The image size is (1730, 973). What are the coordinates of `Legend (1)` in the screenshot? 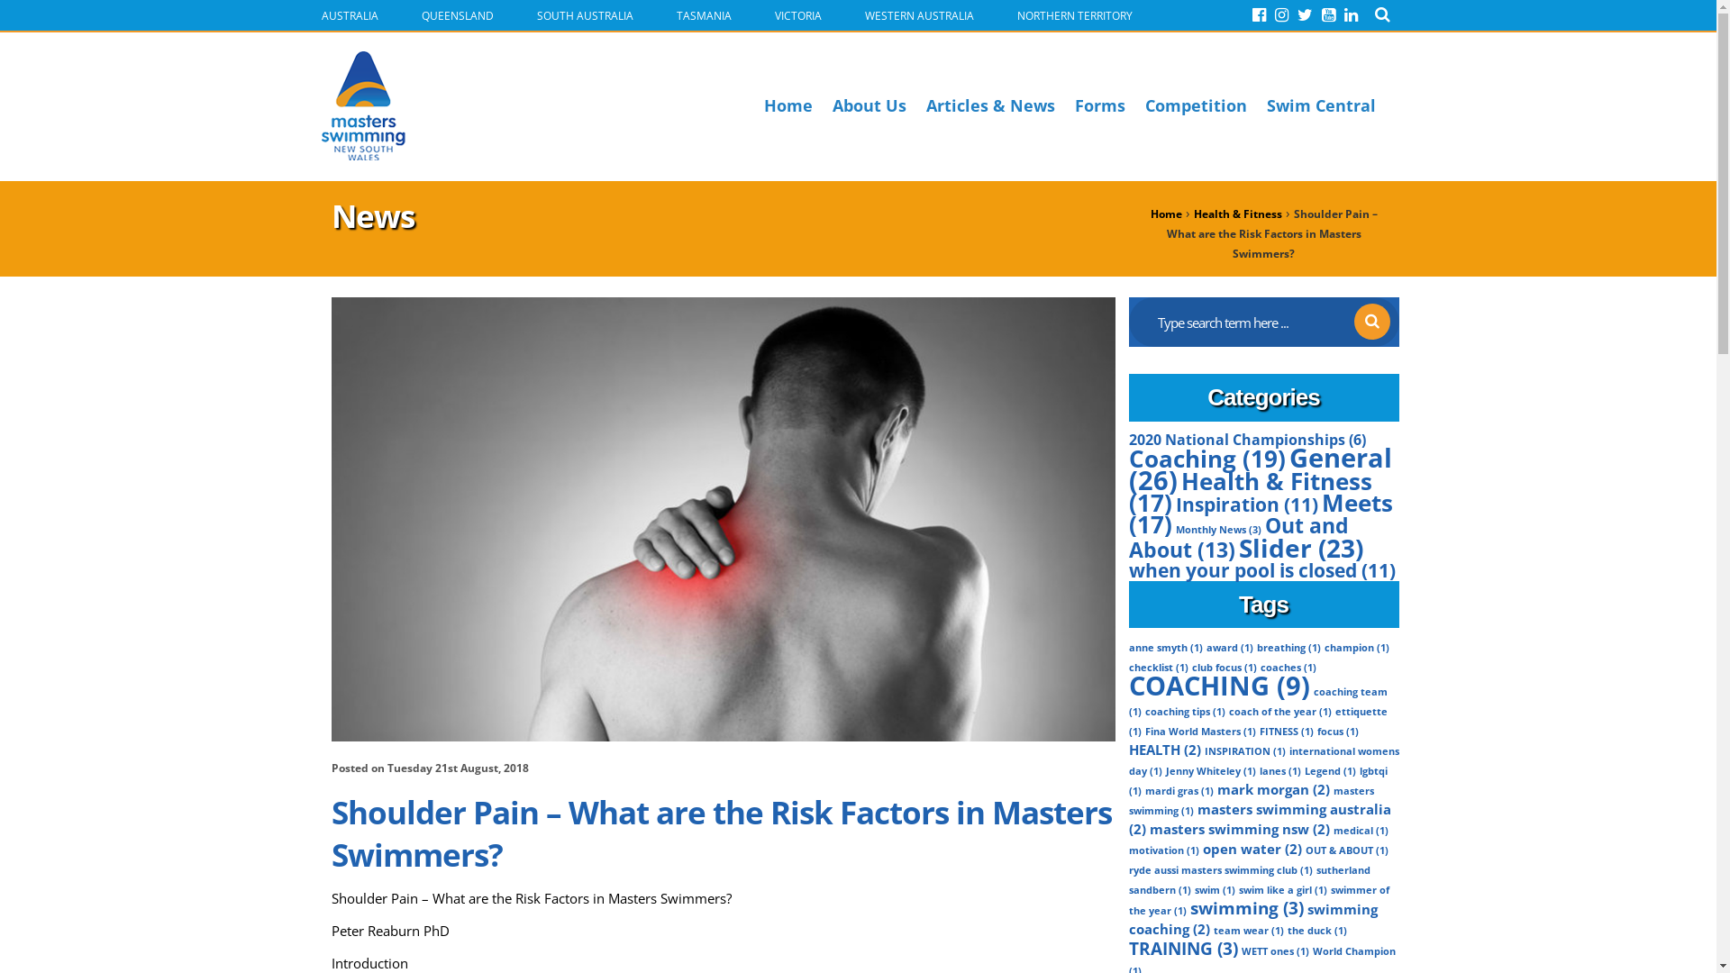 It's located at (1330, 771).